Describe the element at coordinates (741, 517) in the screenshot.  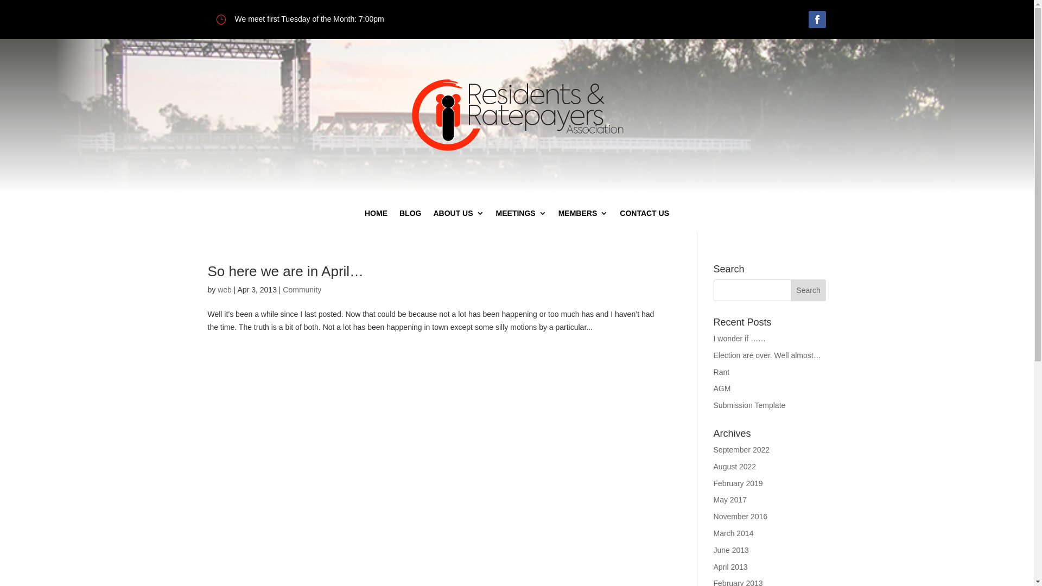
I see `November 2016` at that location.